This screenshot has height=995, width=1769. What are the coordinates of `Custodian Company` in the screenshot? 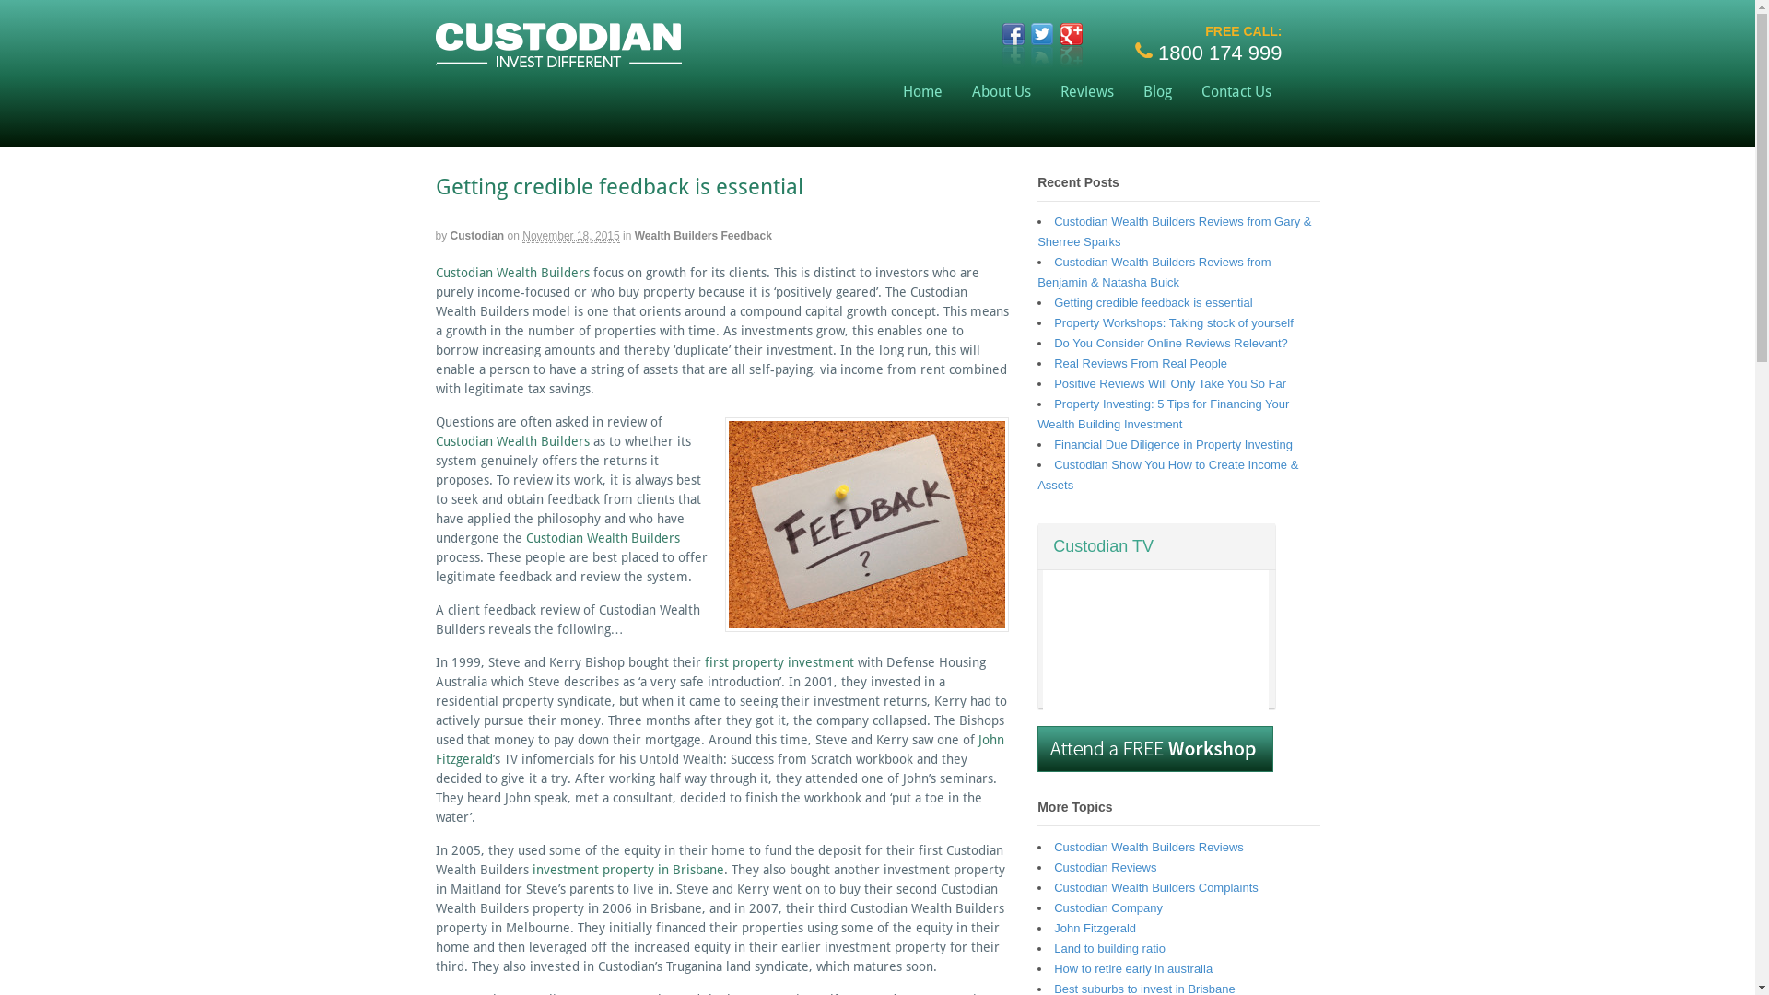 It's located at (1108, 908).